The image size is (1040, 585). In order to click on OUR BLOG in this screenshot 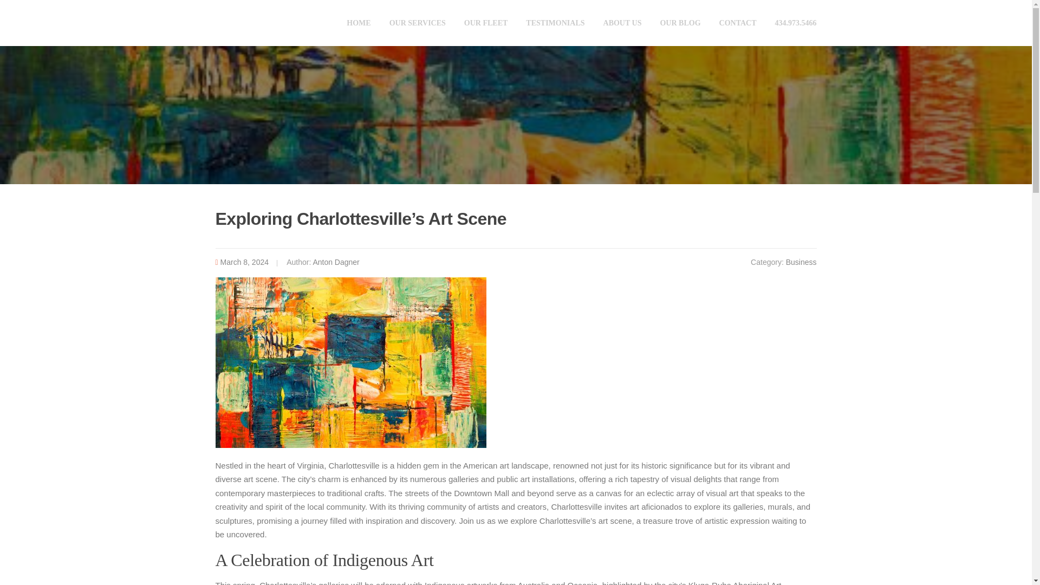, I will do `click(680, 23)`.